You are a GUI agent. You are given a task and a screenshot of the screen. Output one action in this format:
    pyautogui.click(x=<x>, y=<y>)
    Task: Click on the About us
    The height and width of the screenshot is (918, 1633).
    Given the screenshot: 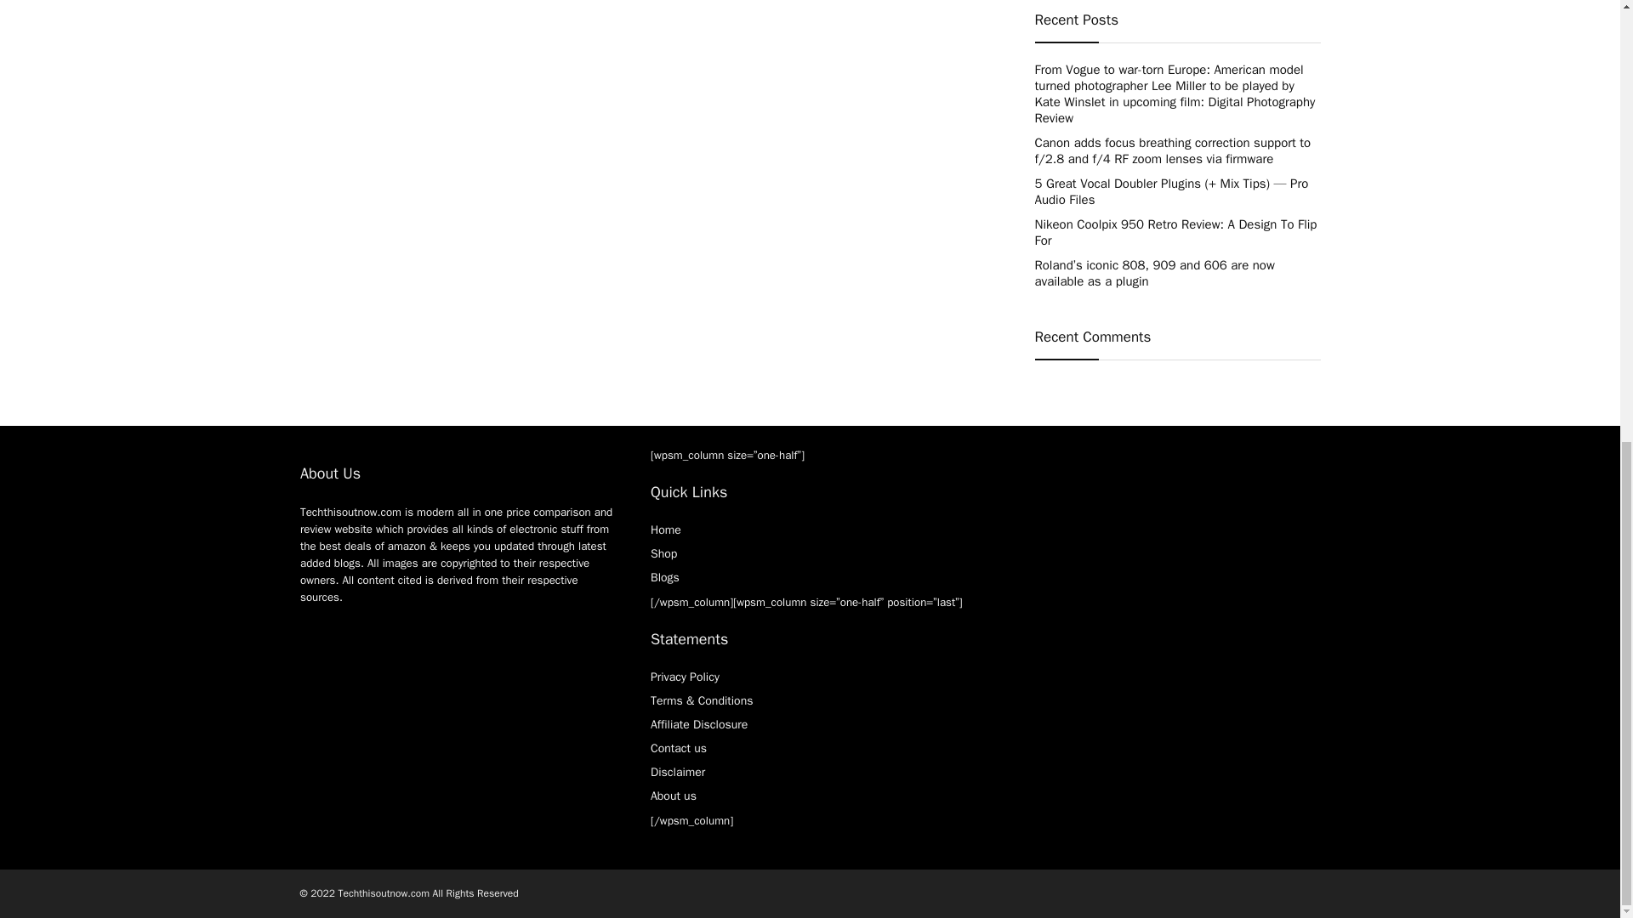 What is the action you would take?
    pyautogui.click(x=674, y=796)
    